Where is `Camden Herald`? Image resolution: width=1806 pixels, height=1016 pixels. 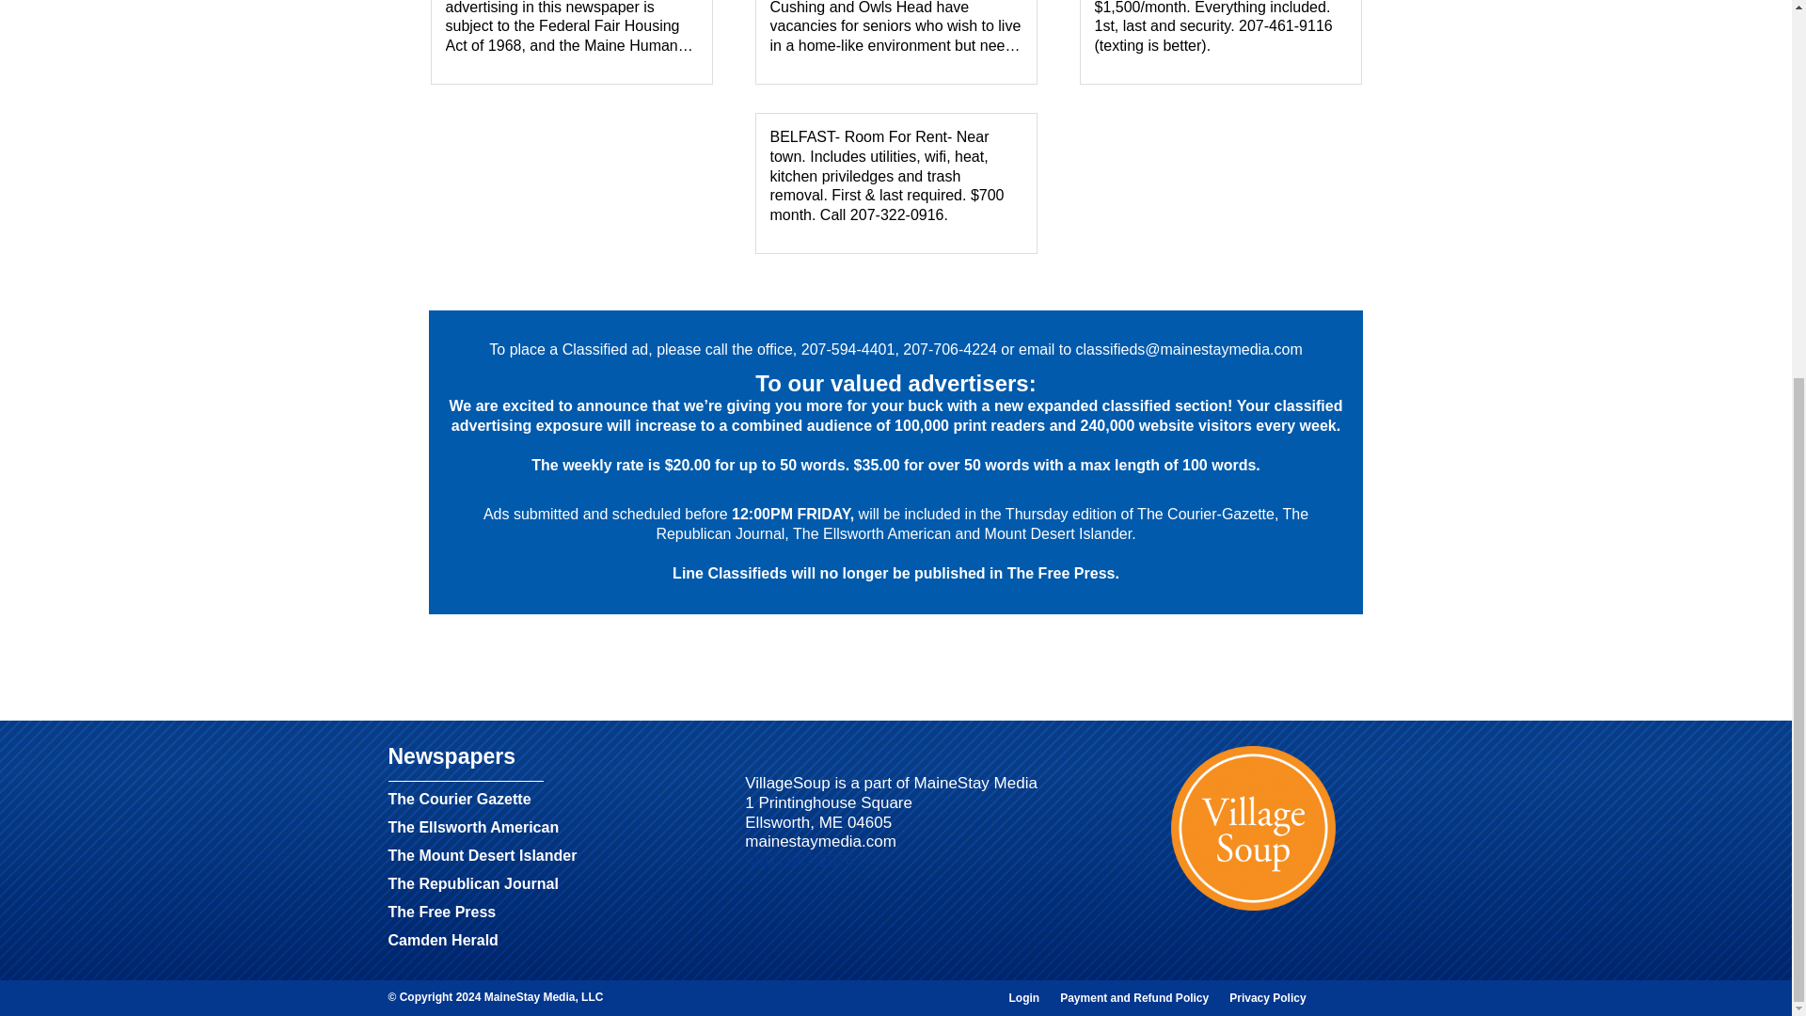 Camden Herald is located at coordinates (442, 945).